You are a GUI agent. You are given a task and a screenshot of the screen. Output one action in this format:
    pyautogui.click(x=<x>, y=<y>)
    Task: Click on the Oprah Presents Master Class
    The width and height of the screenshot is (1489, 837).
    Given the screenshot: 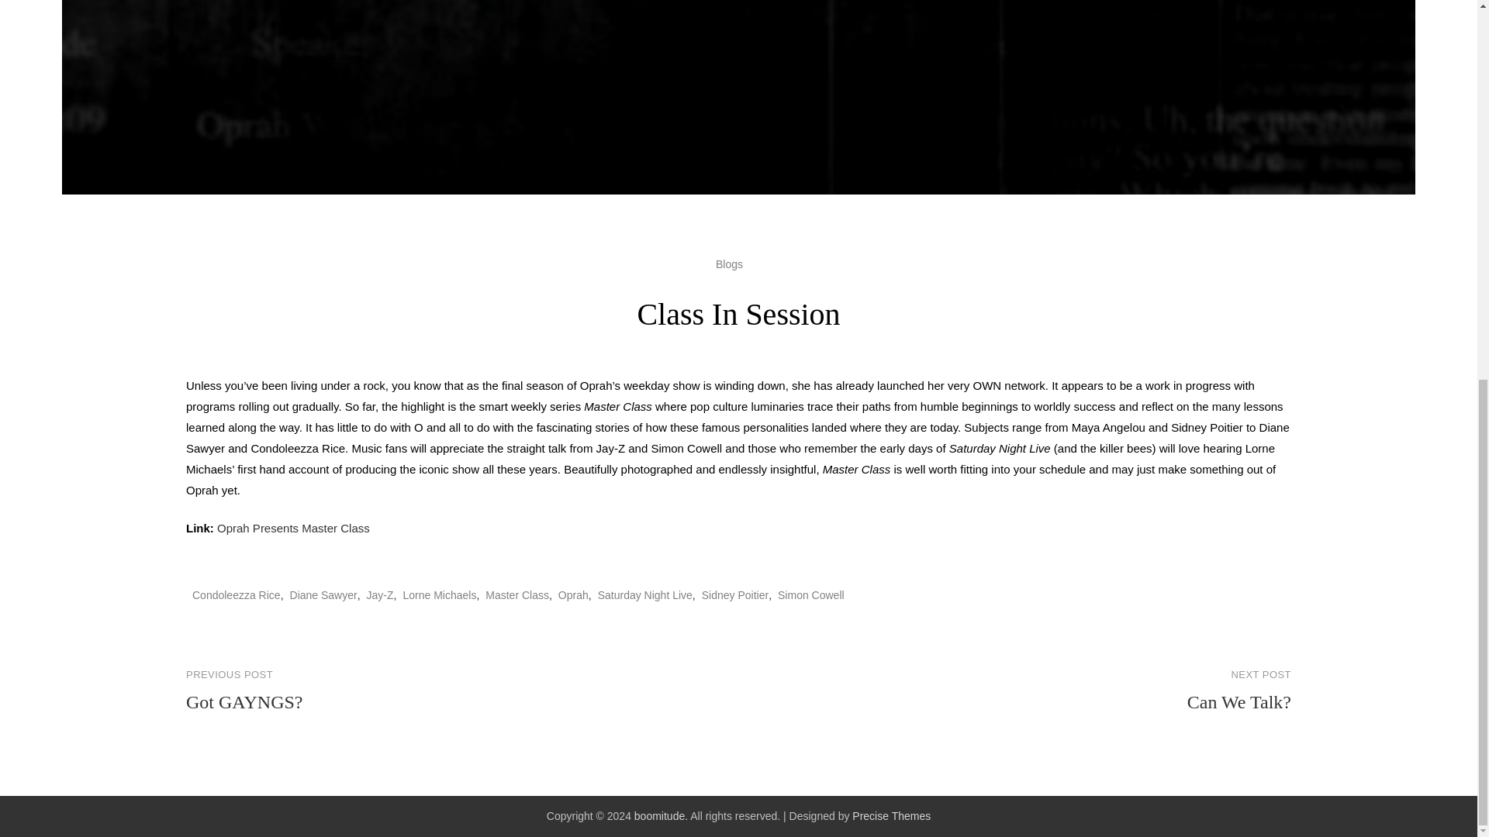 What is the action you would take?
    pyautogui.click(x=462, y=691)
    